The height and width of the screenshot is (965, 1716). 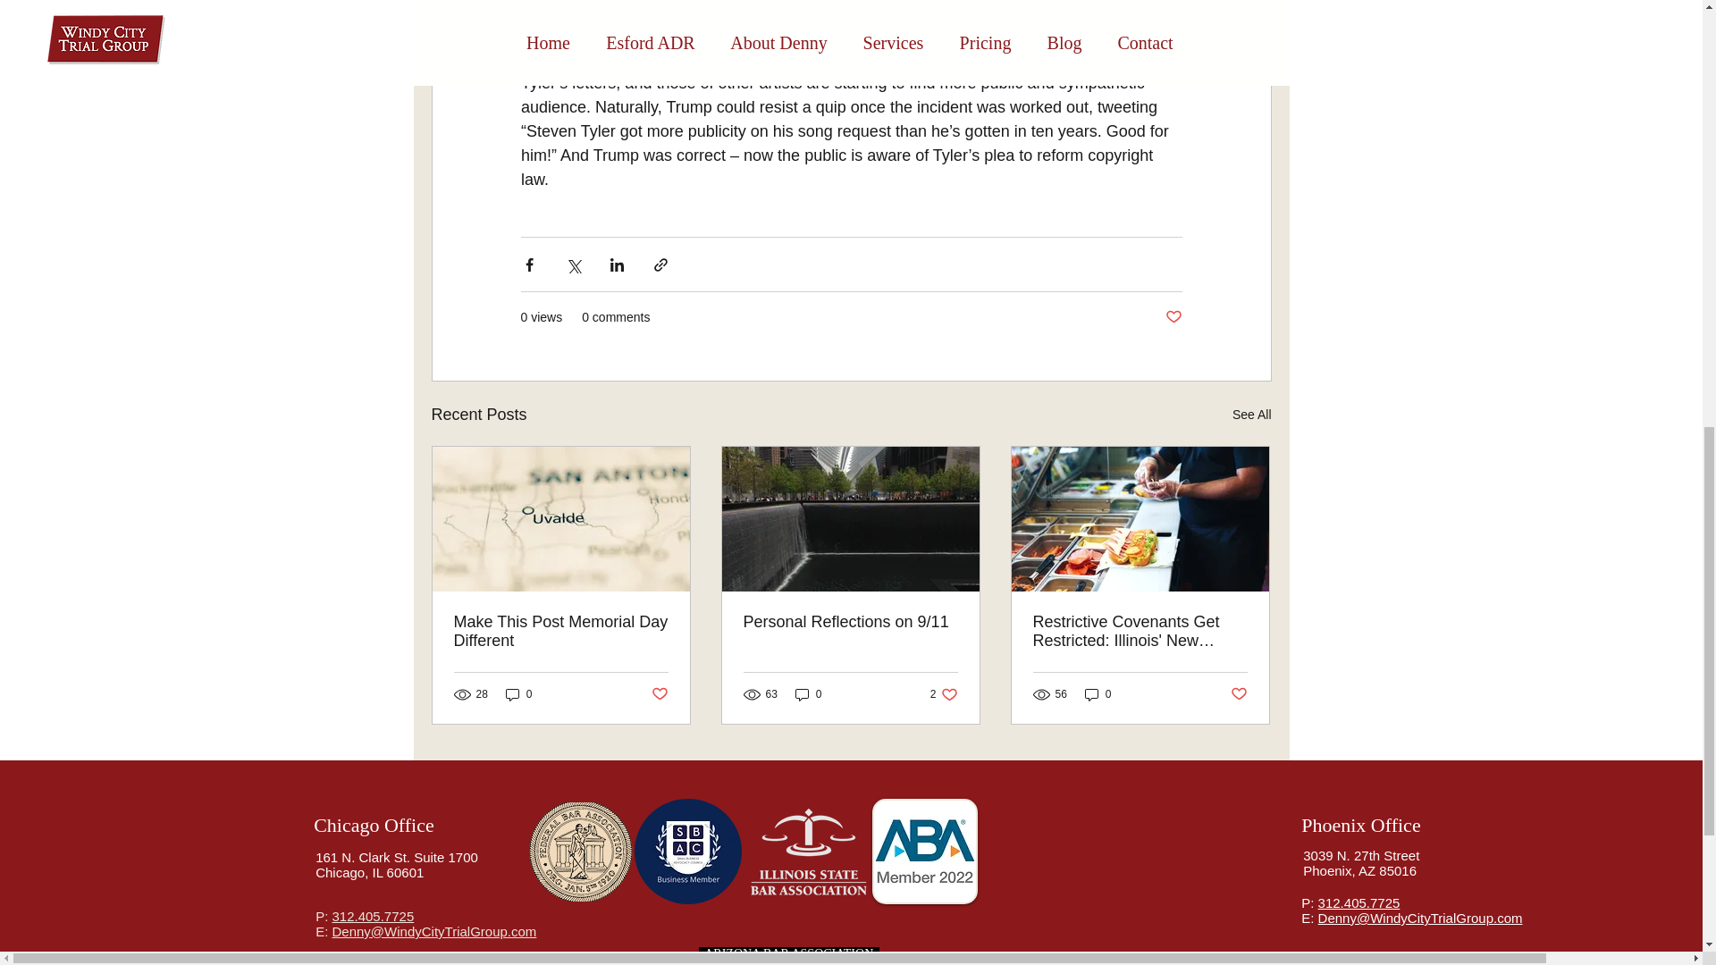 What do you see at coordinates (561, 631) in the screenshot?
I see `Make This Post Memorial Day Different` at bounding box center [561, 631].